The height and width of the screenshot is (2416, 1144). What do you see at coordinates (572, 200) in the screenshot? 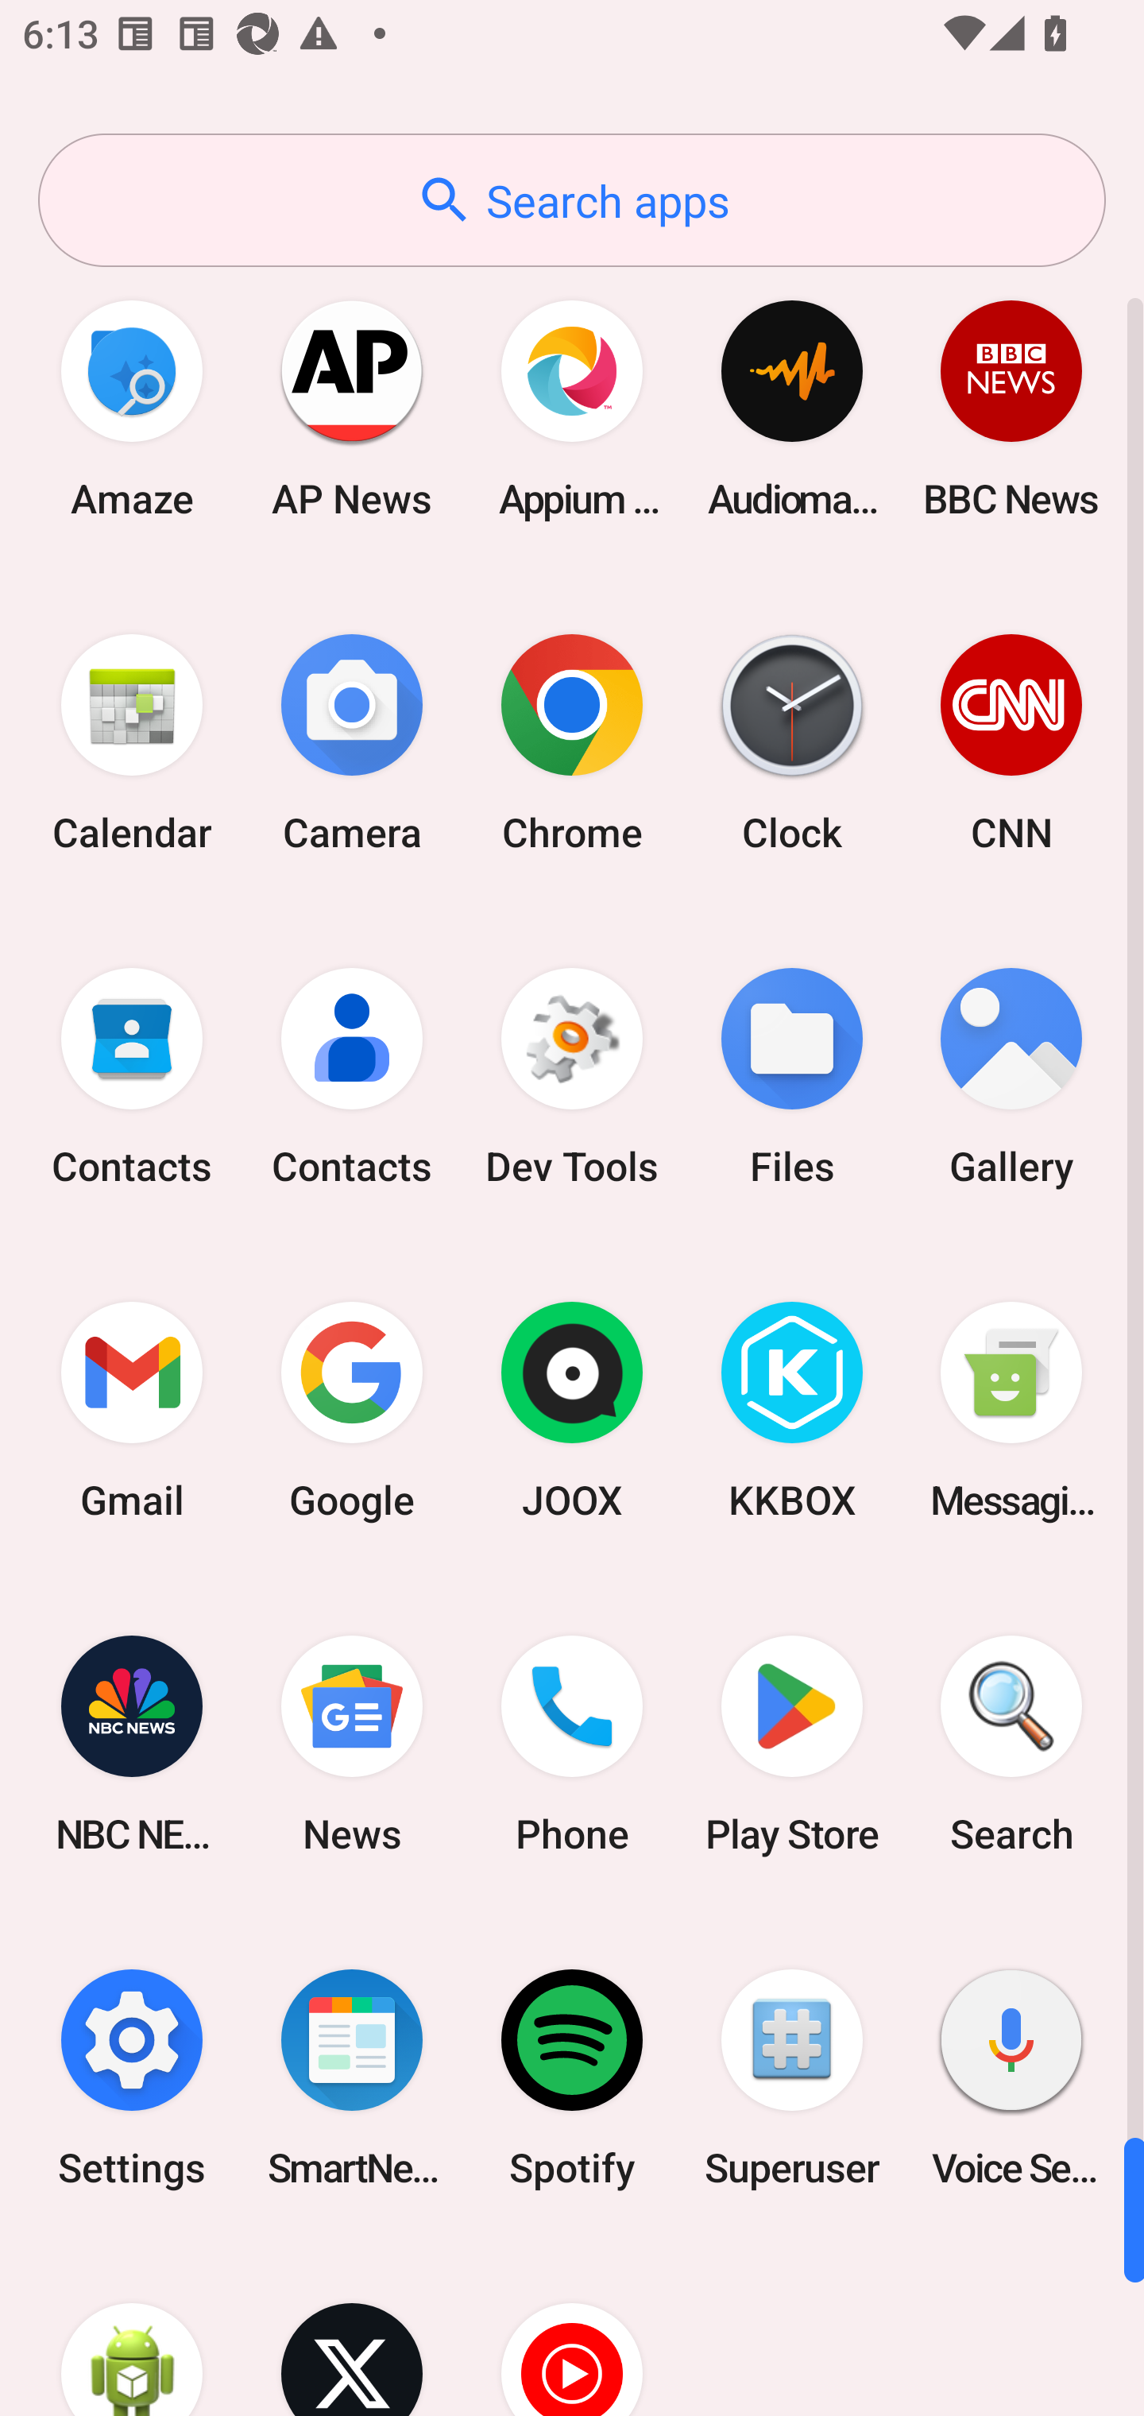
I see `  Search apps` at bounding box center [572, 200].